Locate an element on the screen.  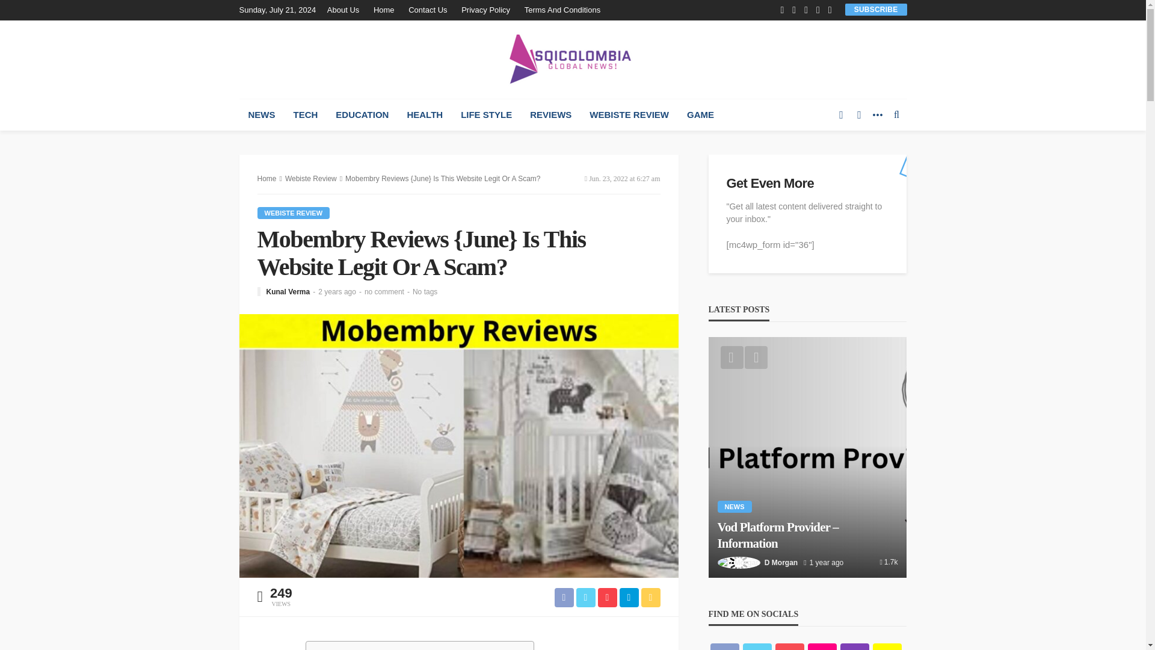
Terms And Conditions is located at coordinates (562, 10).